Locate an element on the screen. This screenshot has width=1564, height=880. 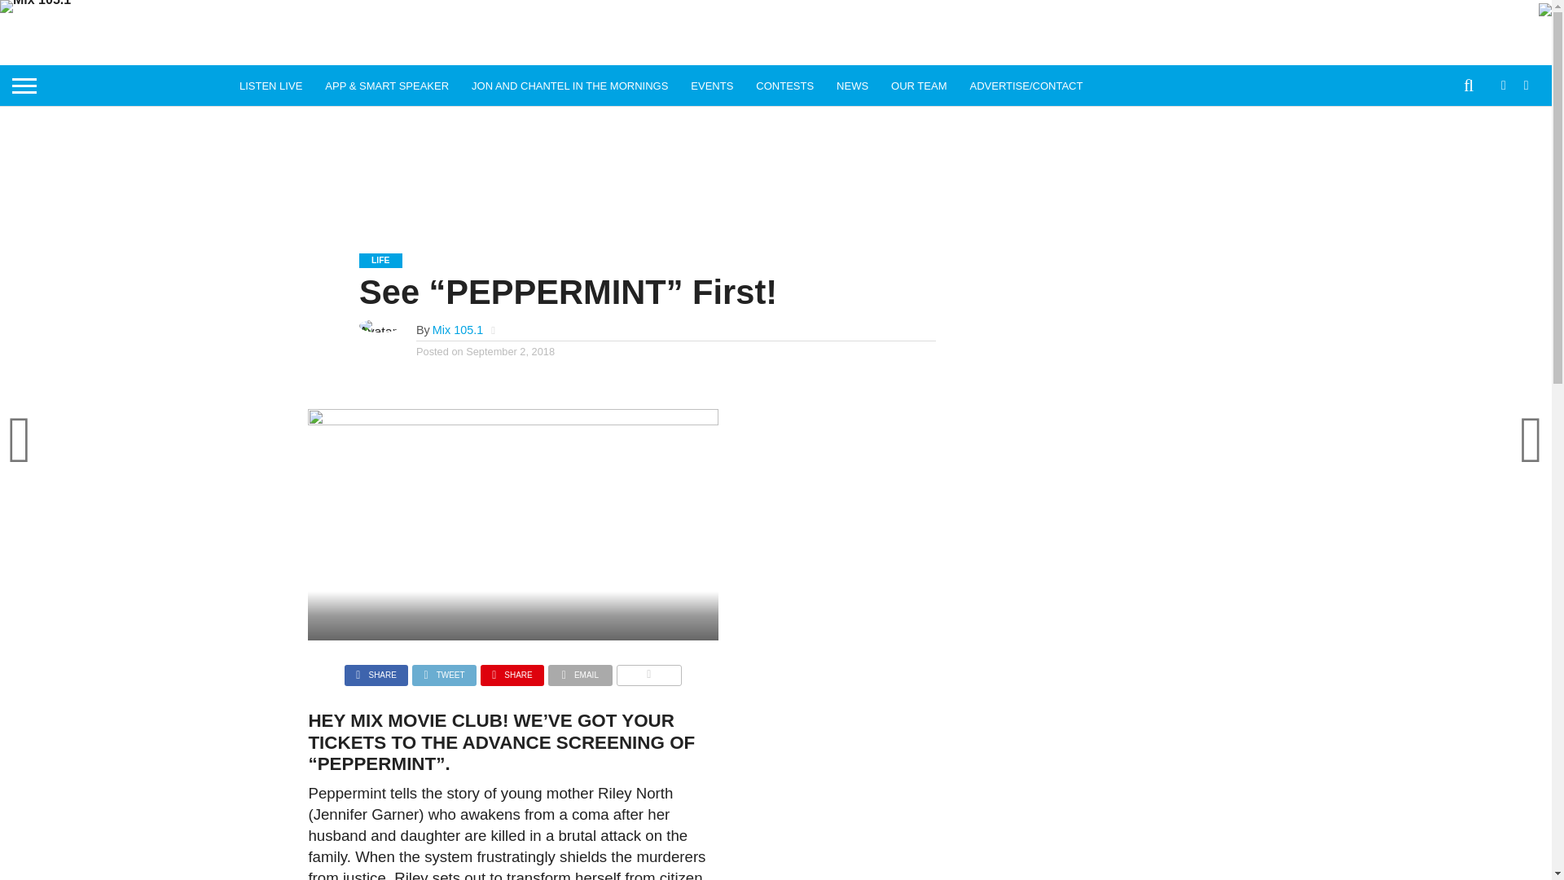
Share on Facebook is located at coordinates (376, 671).